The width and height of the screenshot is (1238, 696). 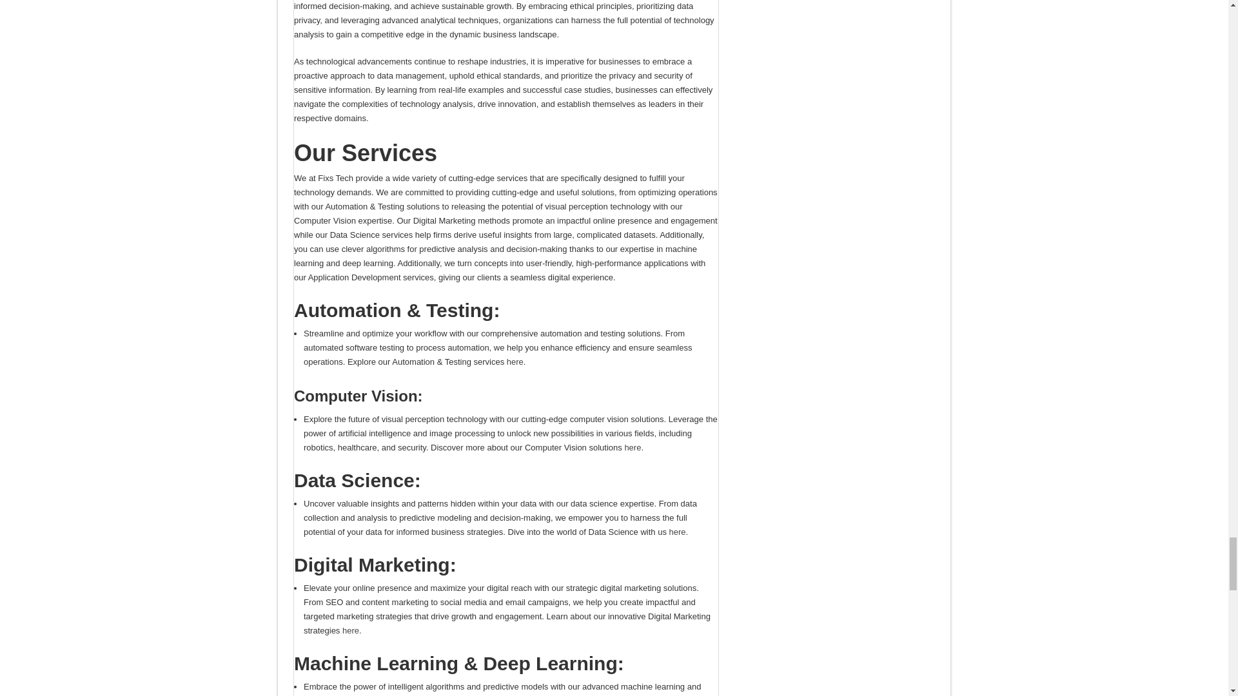 What do you see at coordinates (515, 362) in the screenshot?
I see `here` at bounding box center [515, 362].